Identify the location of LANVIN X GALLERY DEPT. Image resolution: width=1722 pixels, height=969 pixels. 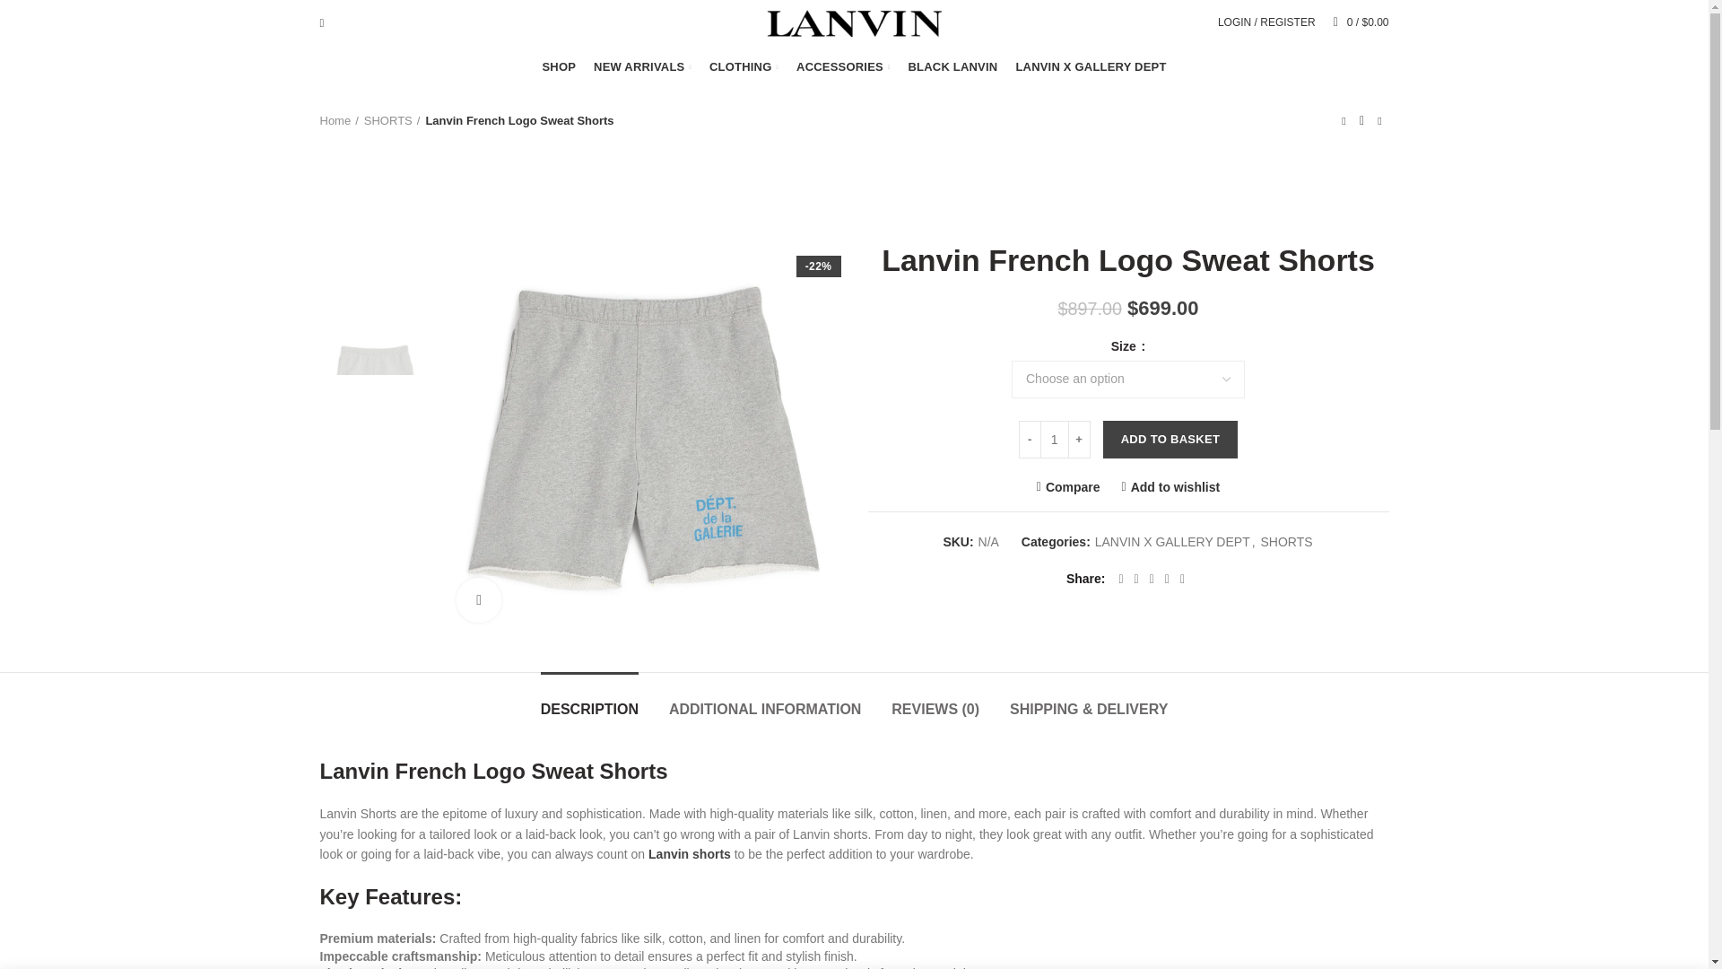
(1090, 67).